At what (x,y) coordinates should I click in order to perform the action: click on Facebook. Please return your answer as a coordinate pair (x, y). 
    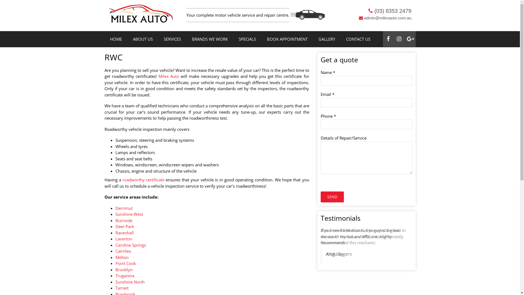
    Looking at the image, I should click on (388, 39).